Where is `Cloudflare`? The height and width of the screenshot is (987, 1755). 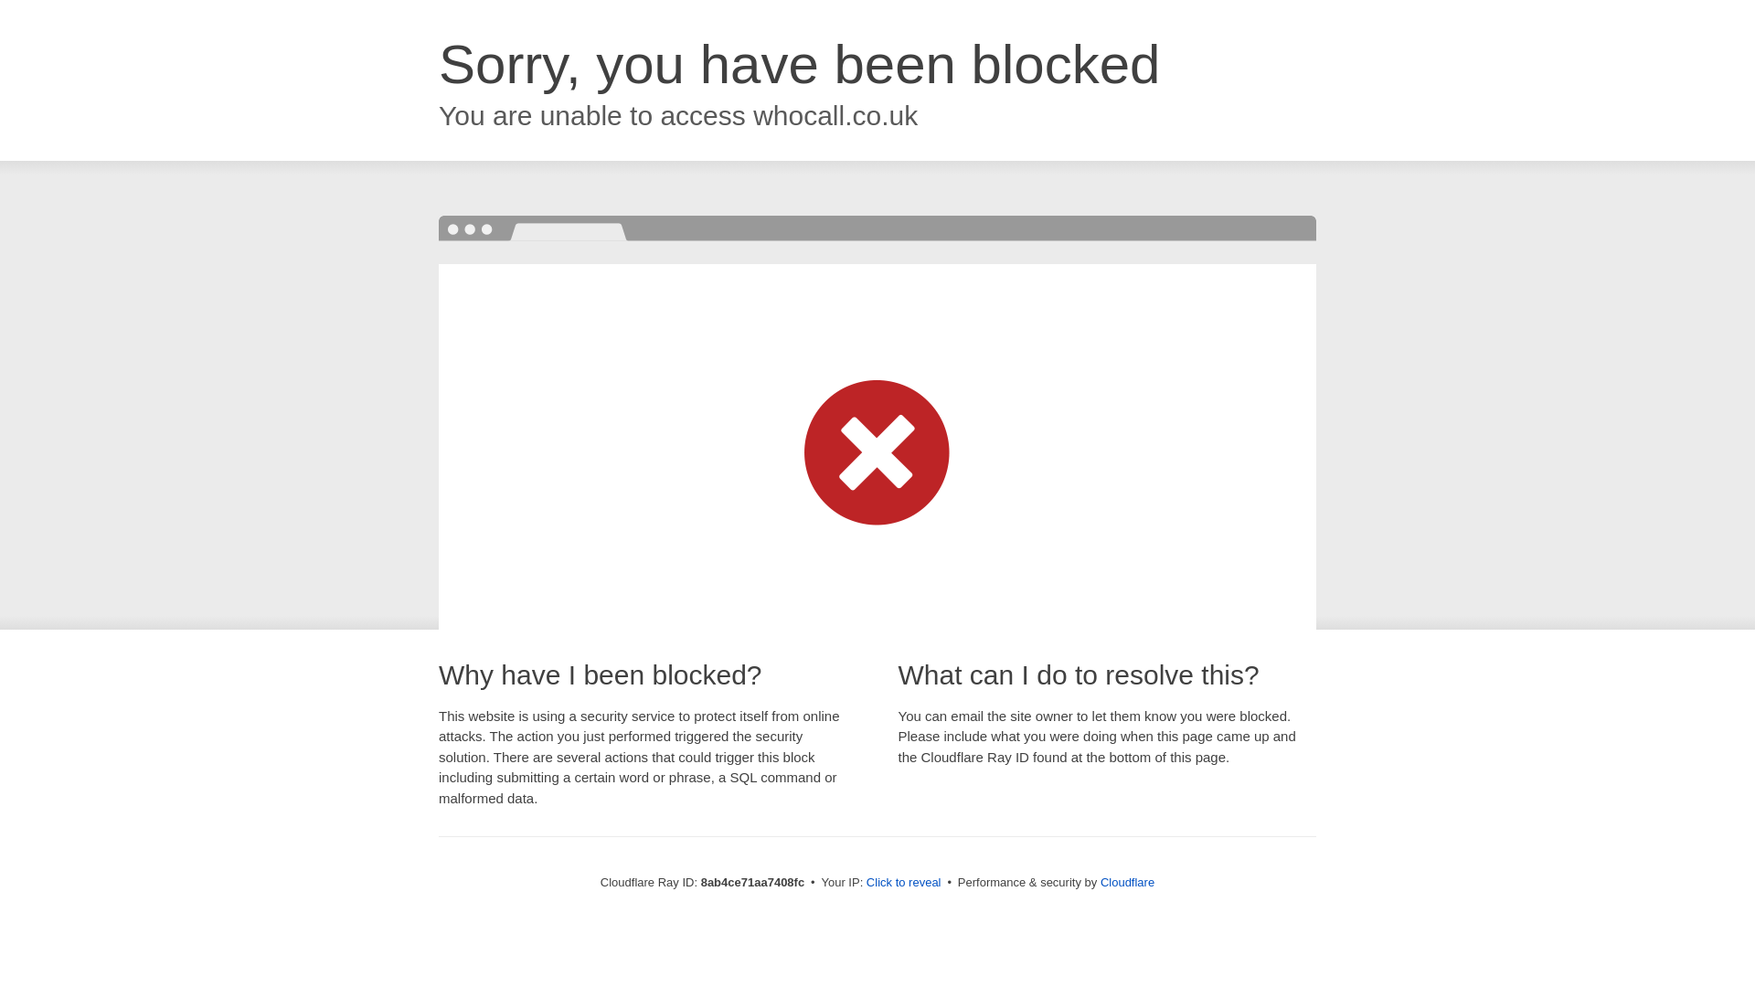 Cloudflare is located at coordinates (1127, 882).